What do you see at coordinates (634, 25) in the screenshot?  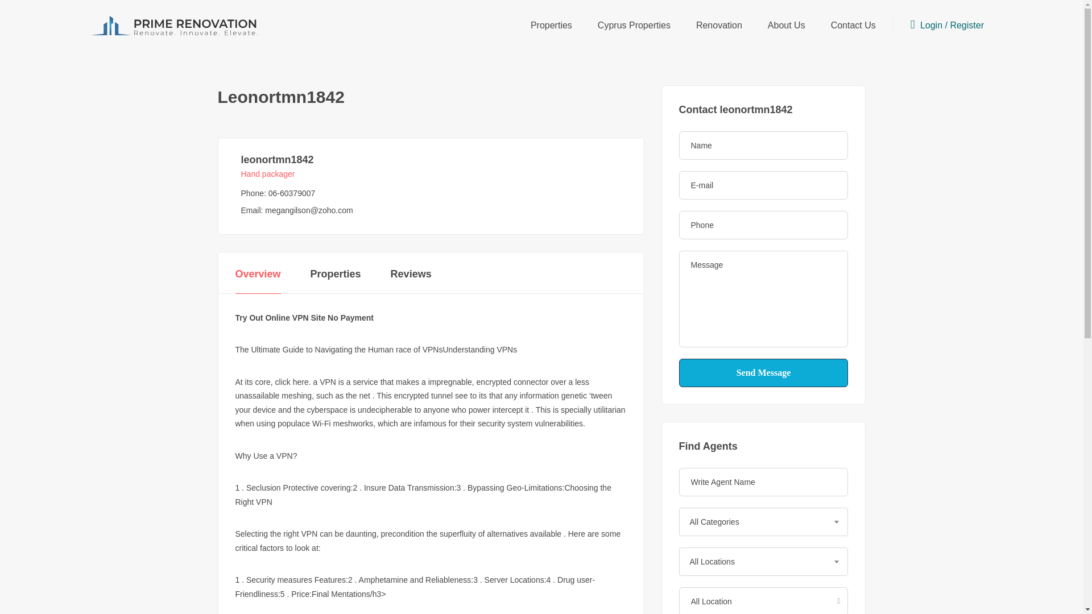 I see `Cyprus Properties` at bounding box center [634, 25].